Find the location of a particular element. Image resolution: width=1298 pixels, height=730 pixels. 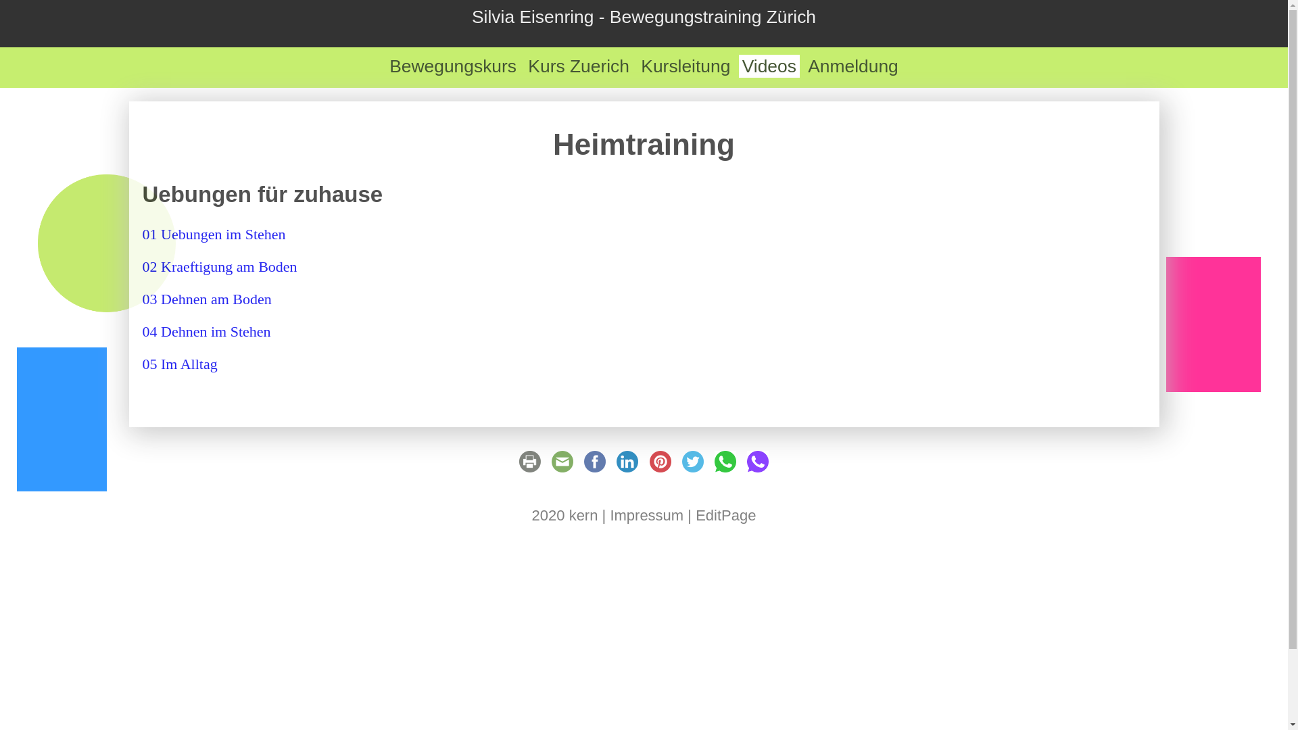

EditPage is located at coordinates (726, 515).